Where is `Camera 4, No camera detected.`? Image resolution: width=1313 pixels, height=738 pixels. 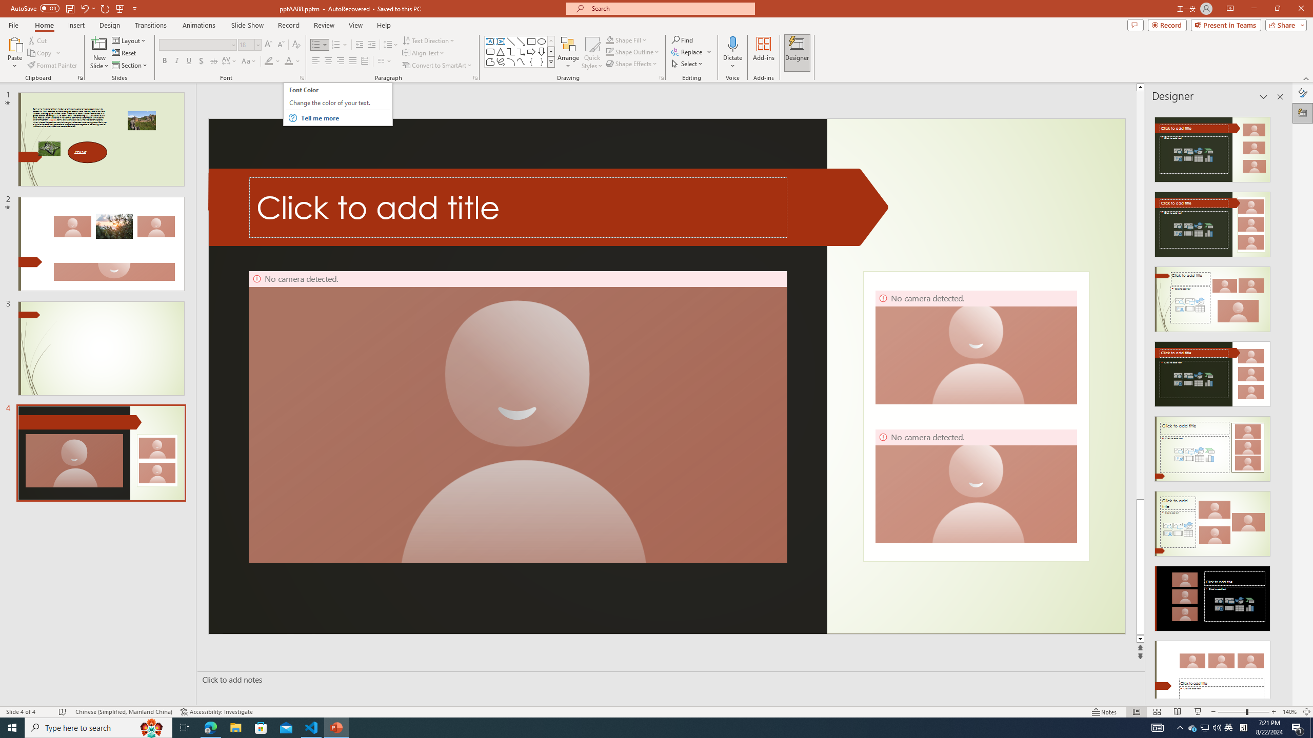
Camera 4, No camera detected. is located at coordinates (976, 486).